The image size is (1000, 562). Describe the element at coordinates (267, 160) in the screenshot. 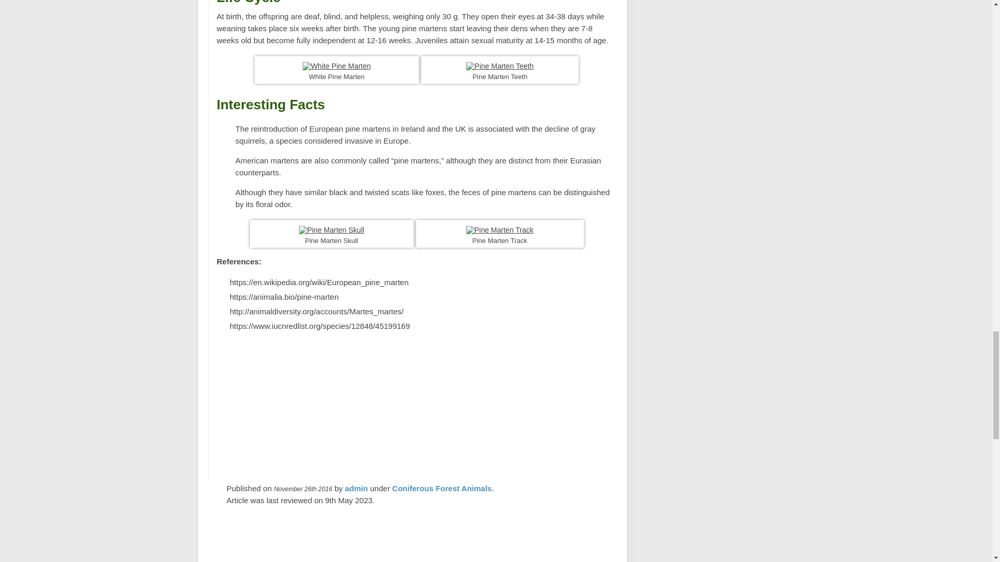

I see `American martens` at that location.